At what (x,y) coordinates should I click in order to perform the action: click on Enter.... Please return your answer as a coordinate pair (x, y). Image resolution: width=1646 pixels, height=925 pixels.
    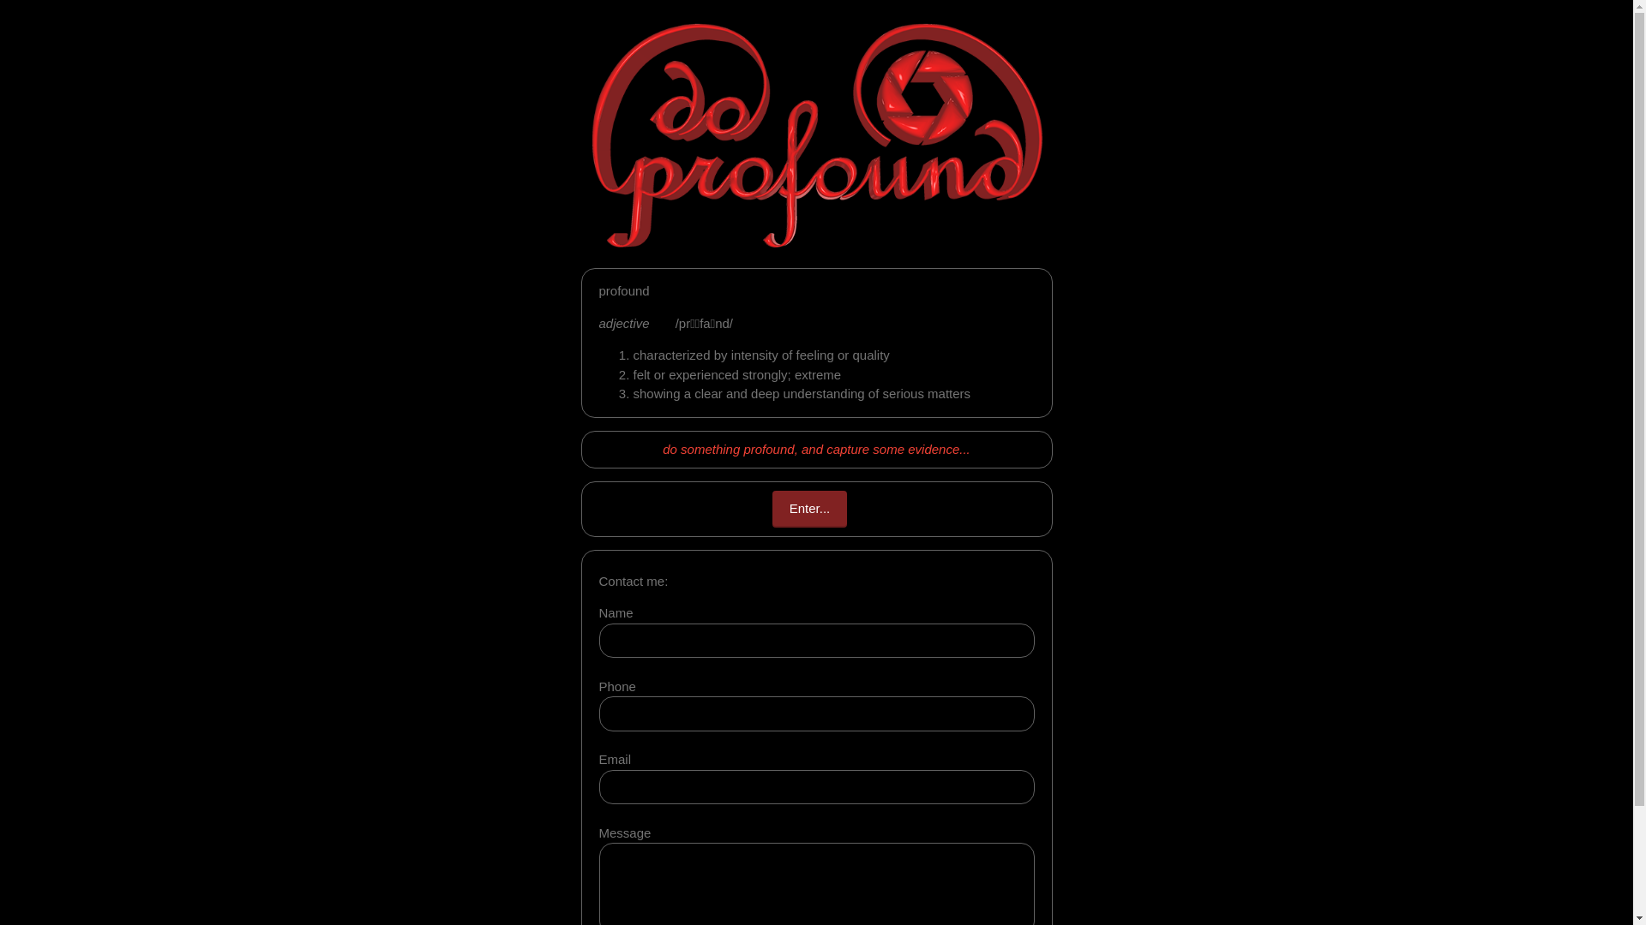
    Looking at the image, I should click on (810, 509).